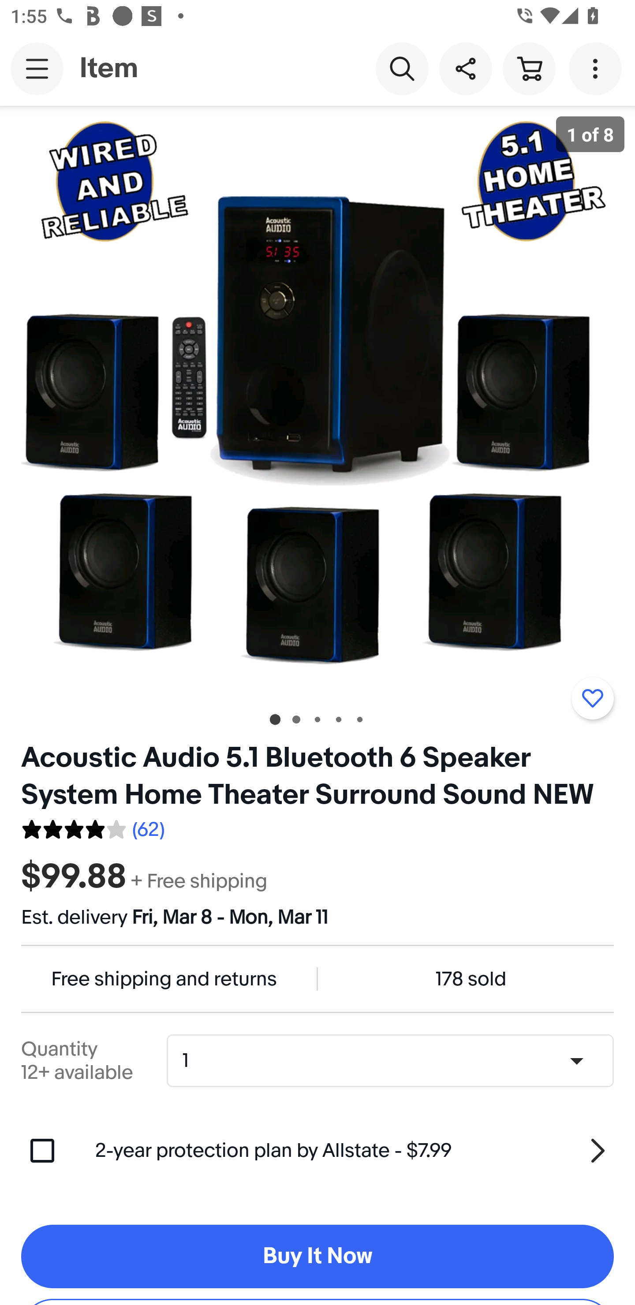  Describe the element at coordinates (529, 68) in the screenshot. I see `Cart button shopping cart` at that location.